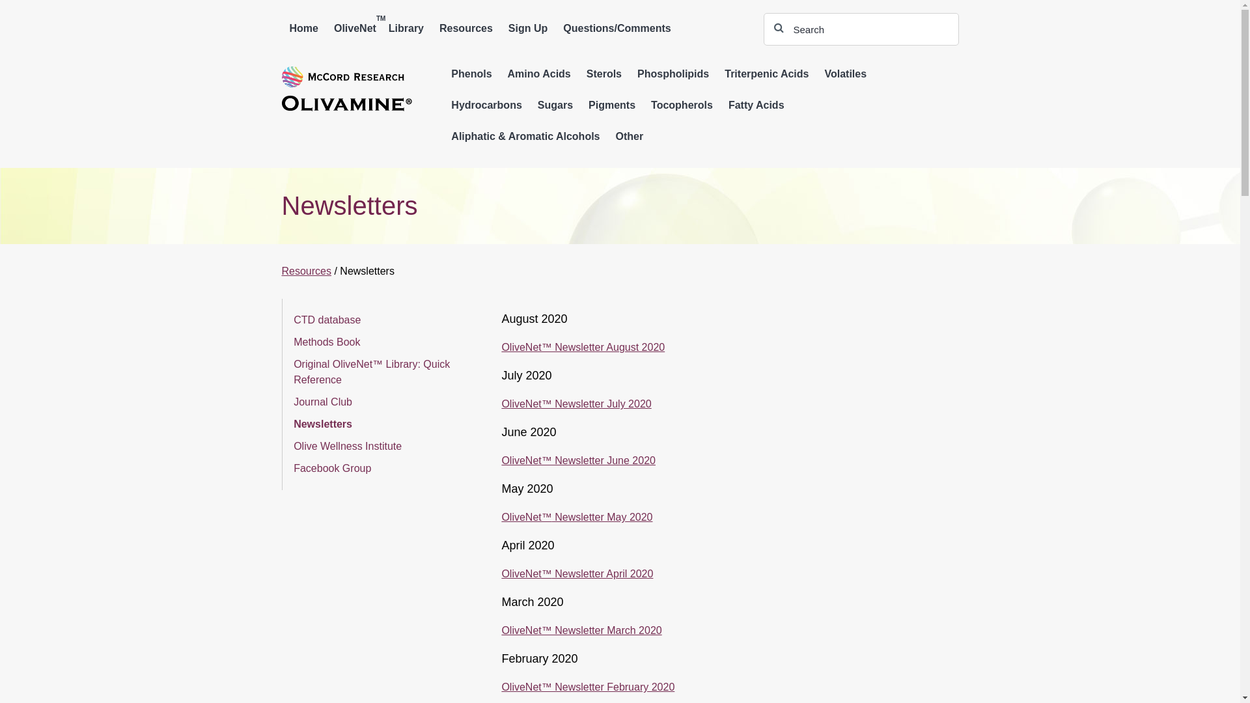 This screenshot has width=1250, height=703. What do you see at coordinates (673, 74) in the screenshot?
I see `Phospholipids` at bounding box center [673, 74].